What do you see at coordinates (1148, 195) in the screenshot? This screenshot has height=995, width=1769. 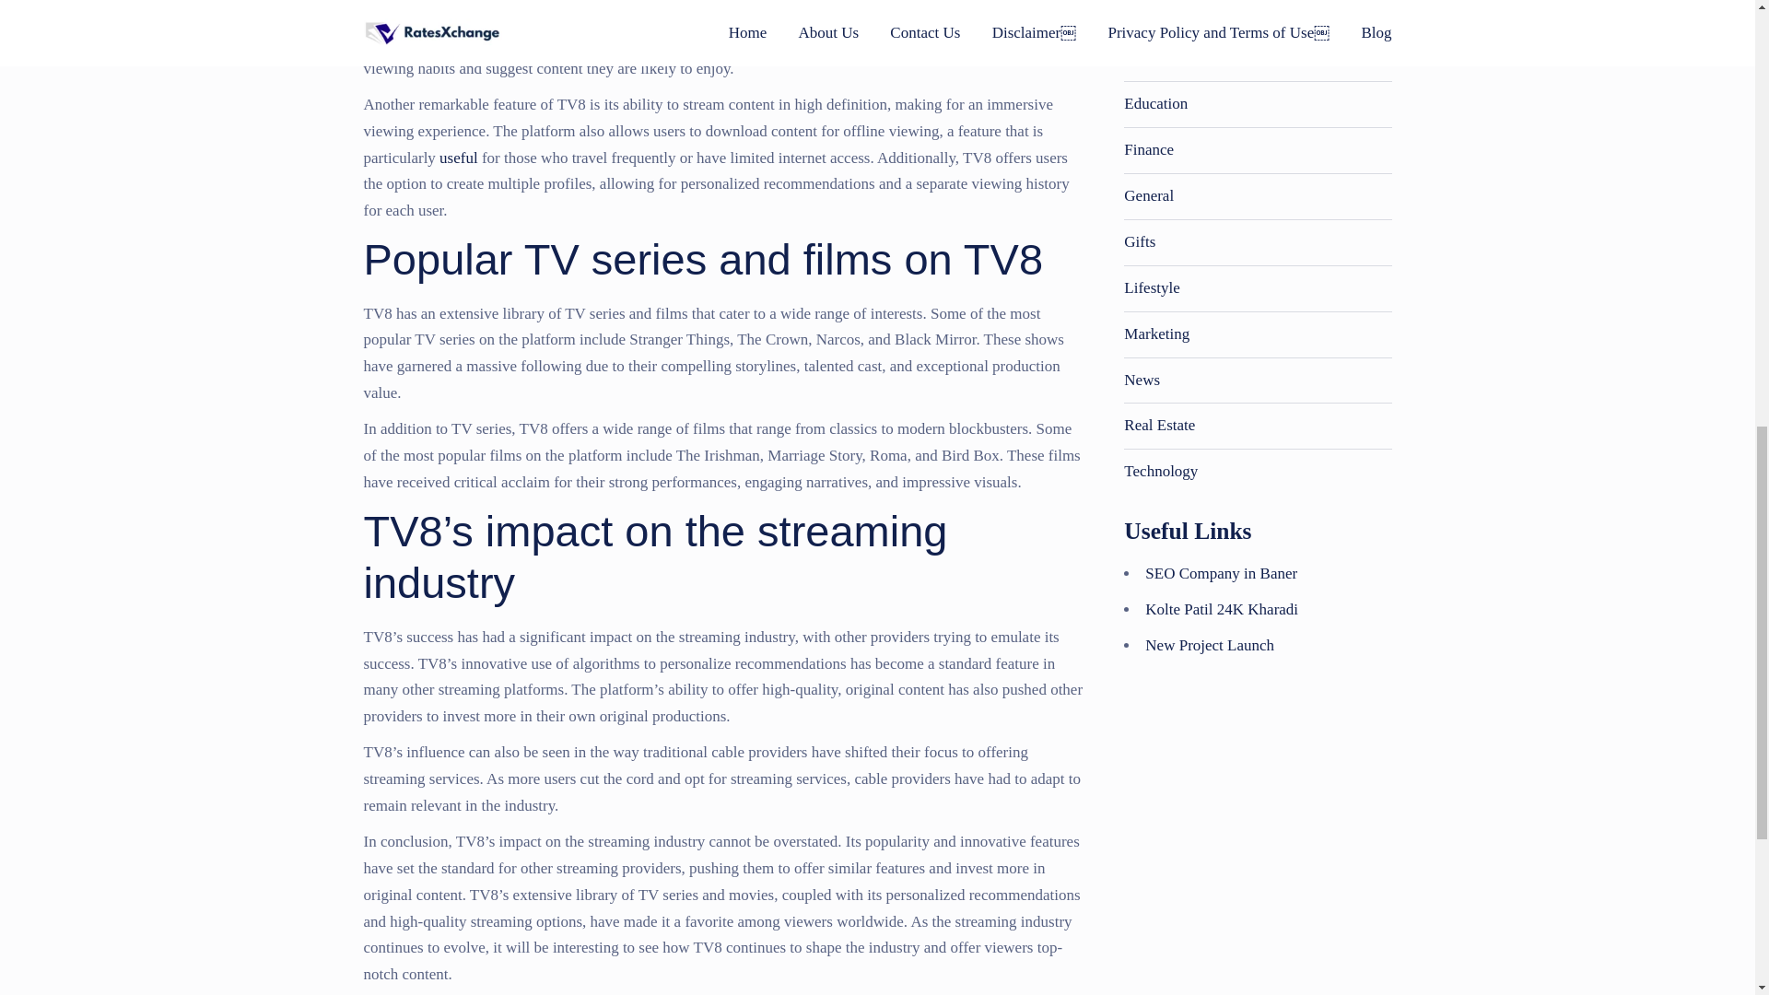 I see `General` at bounding box center [1148, 195].